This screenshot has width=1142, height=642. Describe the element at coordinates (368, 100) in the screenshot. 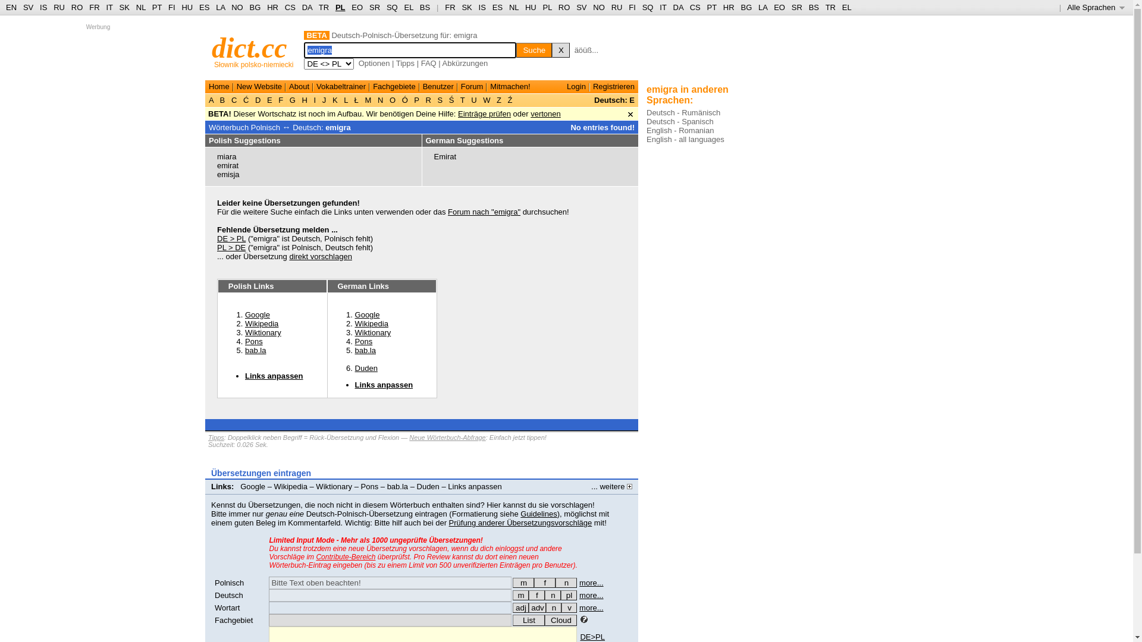

I see `M` at that location.